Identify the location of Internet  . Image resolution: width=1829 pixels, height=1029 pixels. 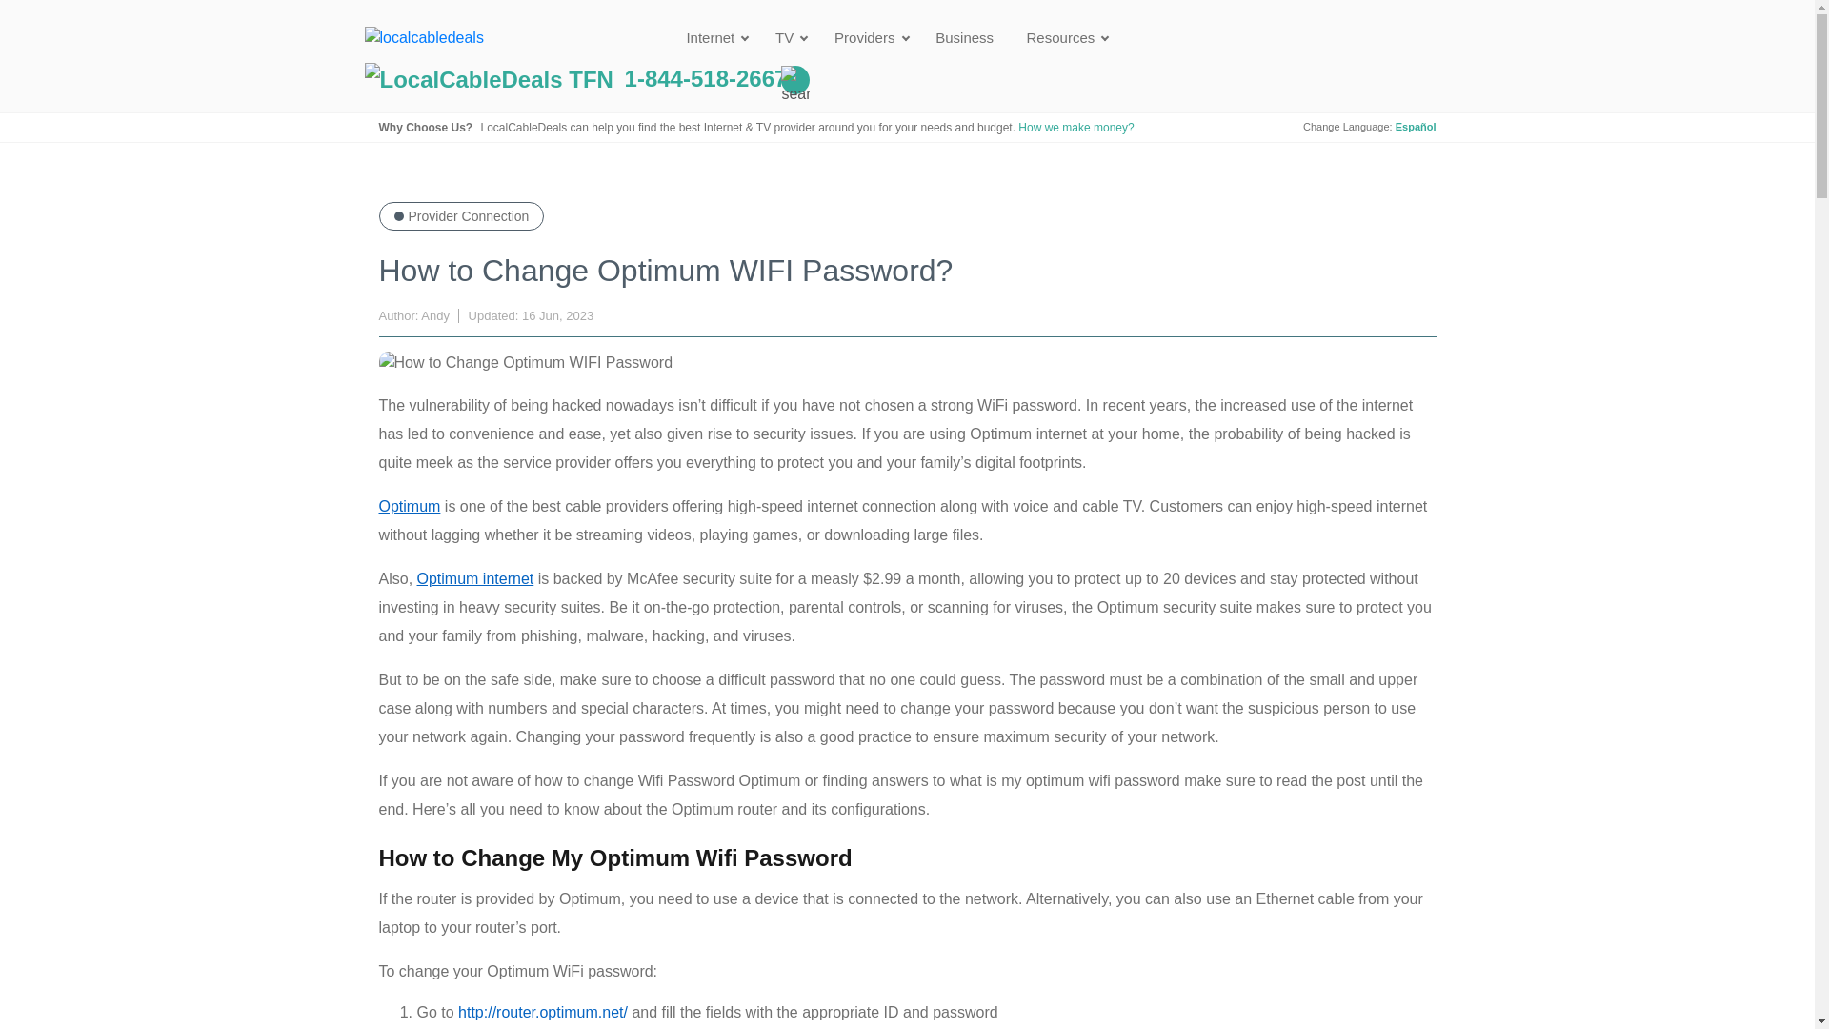
(714, 37).